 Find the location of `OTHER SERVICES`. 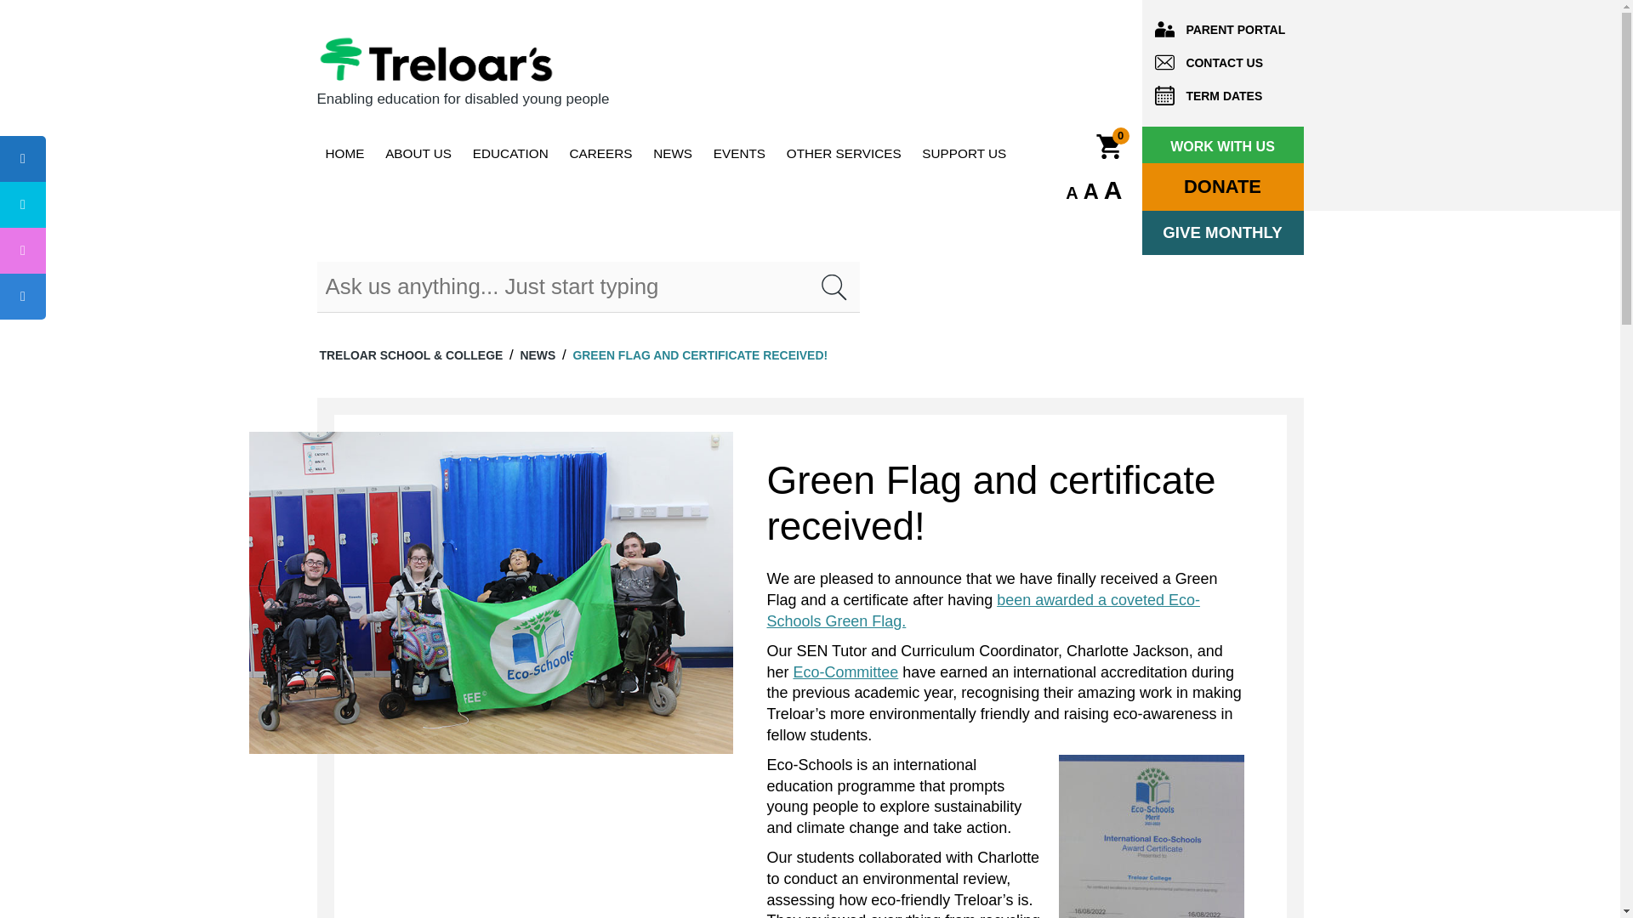

OTHER SERVICES is located at coordinates (844, 153).